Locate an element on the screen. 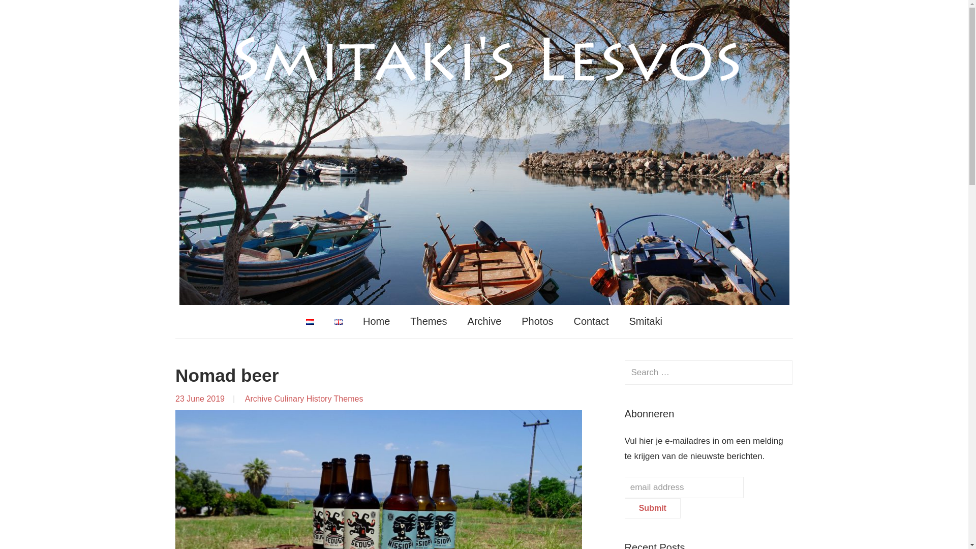 This screenshot has width=976, height=549. Home is located at coordinates (376, 321).